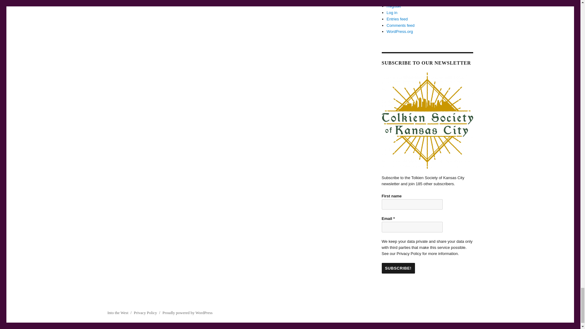 This screenshot has height=329, width=585. What do you see at coordinates (412, 227) in the screenshot?
I see `Email` at bounding box center [412, 227].